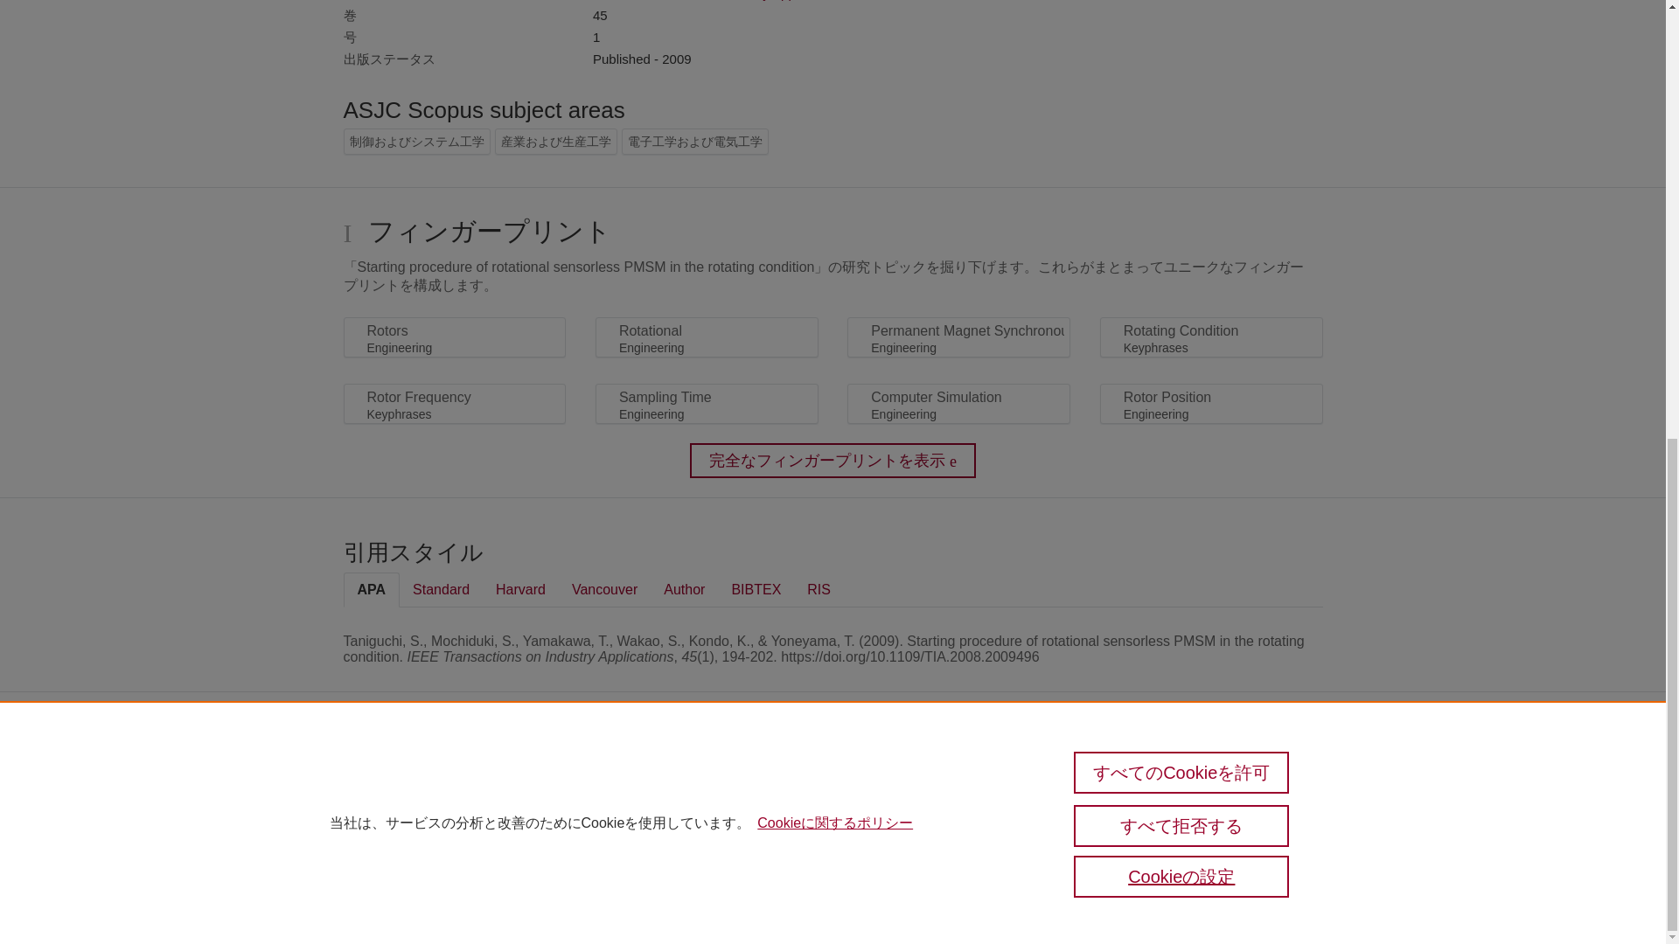  Describe the element at coordinates (418, 780) in the screenshot. I see `Scopus` at that location.